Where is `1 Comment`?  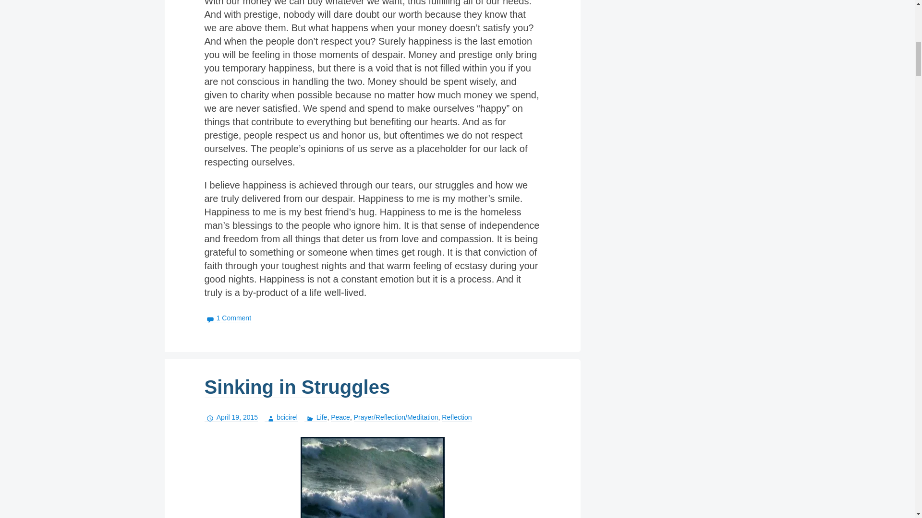
1 Comment is located at coordinates (228, 318).